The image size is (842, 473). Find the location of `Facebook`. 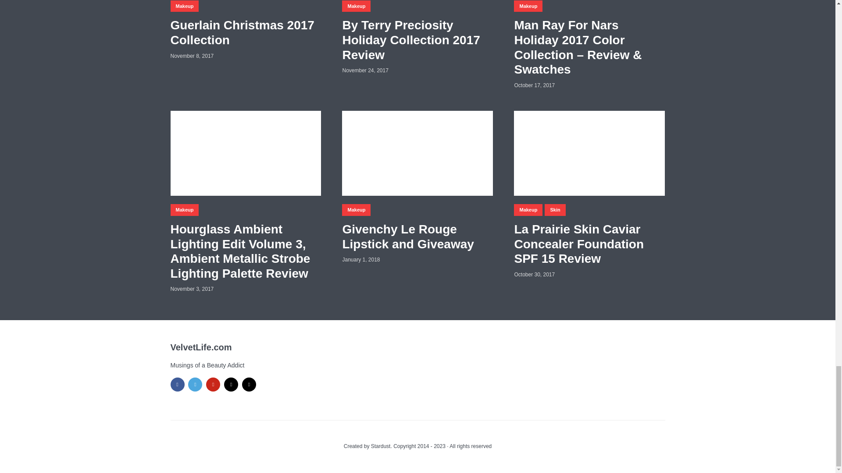

Facebook is located at coordinates (177, 385).